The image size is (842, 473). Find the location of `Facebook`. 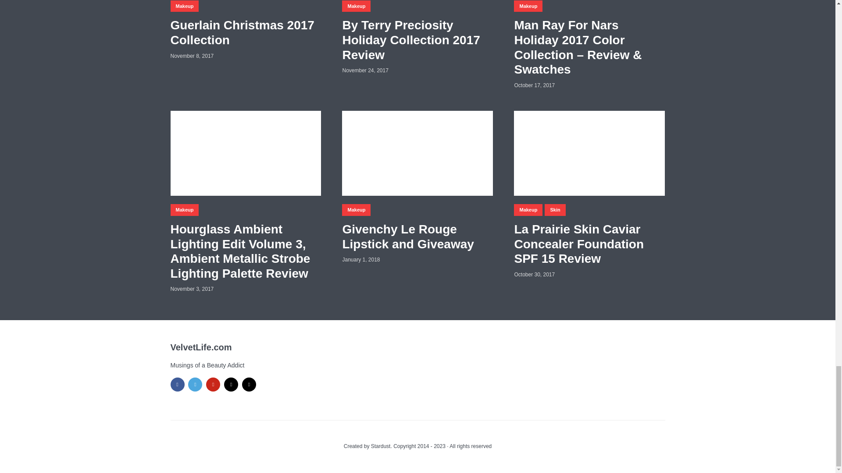

Facebook is located at coordinates (177, 385).